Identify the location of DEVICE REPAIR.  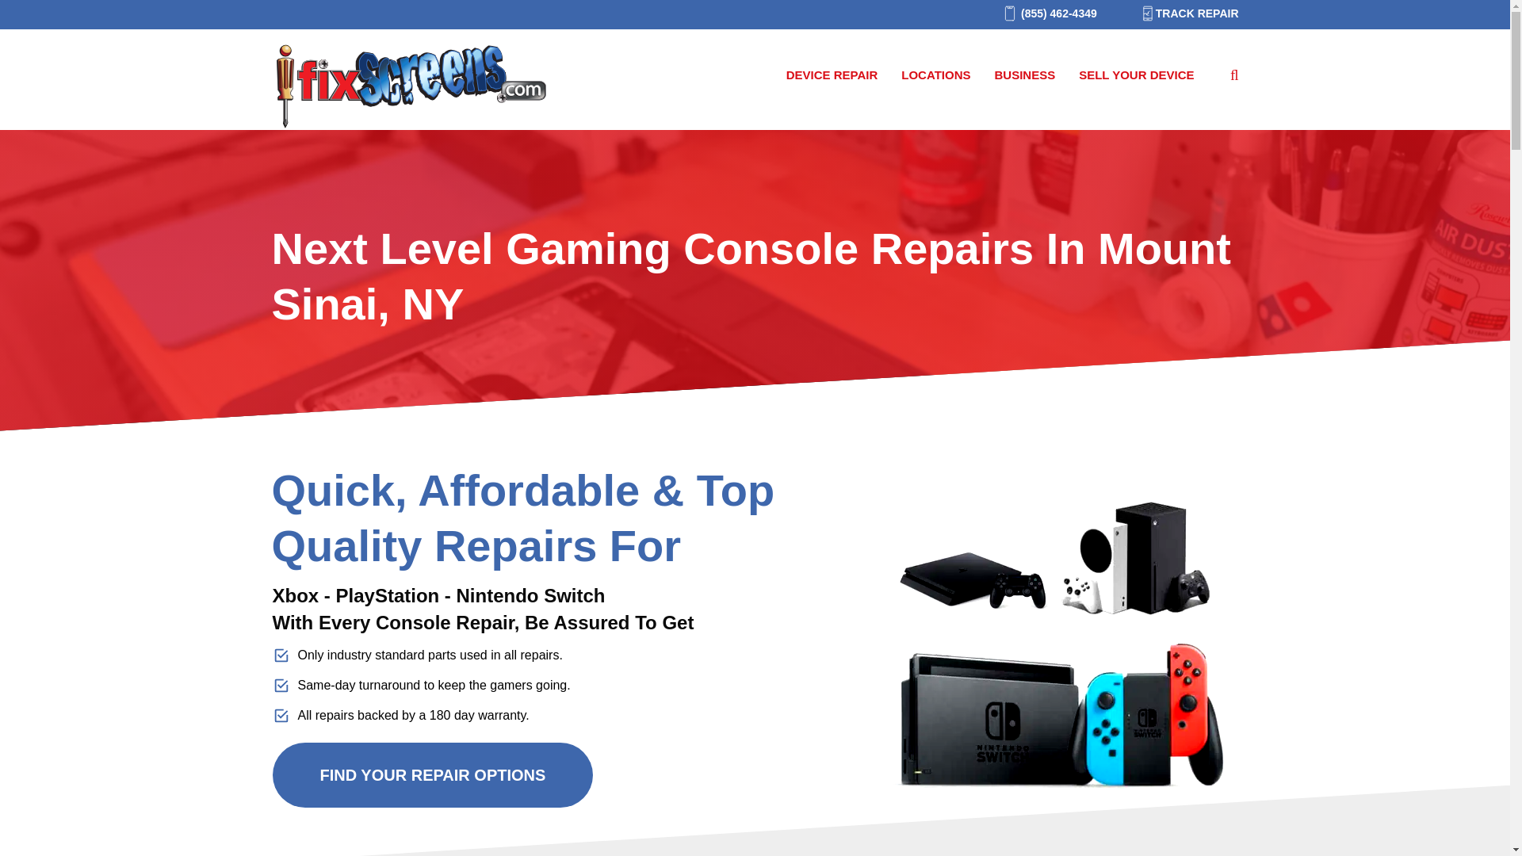
(832, 75).